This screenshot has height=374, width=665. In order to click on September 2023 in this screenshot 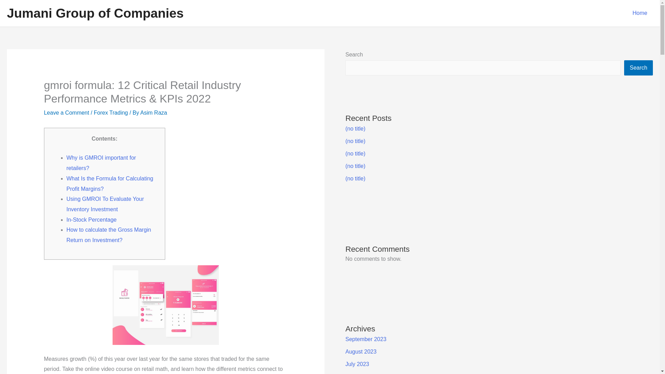, I will do `click(366, 339)`.